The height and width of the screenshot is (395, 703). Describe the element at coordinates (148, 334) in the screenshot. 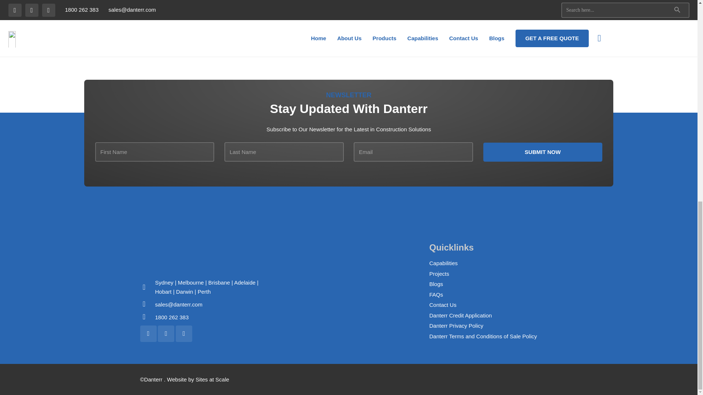

I see `Facebook` at that location.